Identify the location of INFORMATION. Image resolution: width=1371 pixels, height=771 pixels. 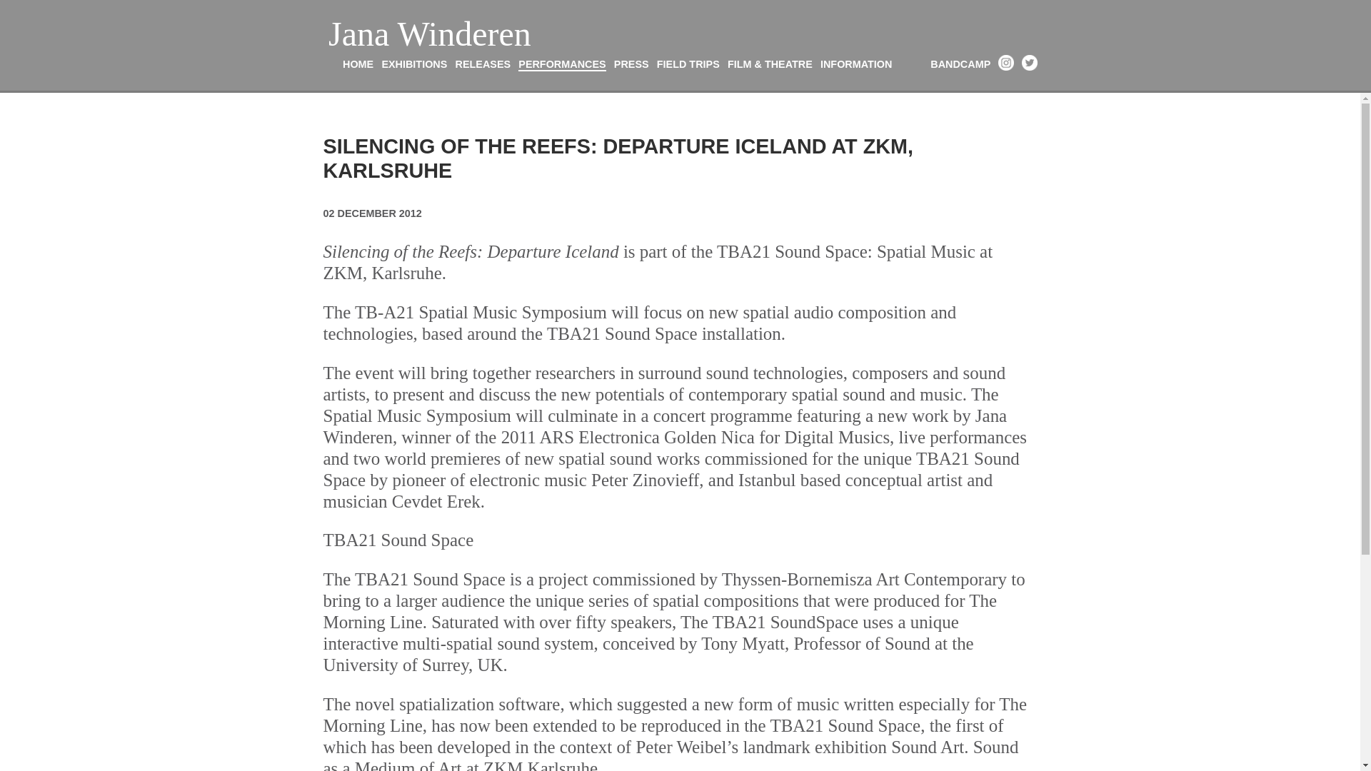
(855, 64).